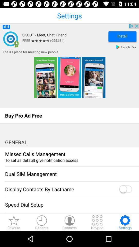  What do you see at coordinates (42, 222) in the screenshot?
I see `click on recents icon in the bottom` at bounding box center [42, 222].